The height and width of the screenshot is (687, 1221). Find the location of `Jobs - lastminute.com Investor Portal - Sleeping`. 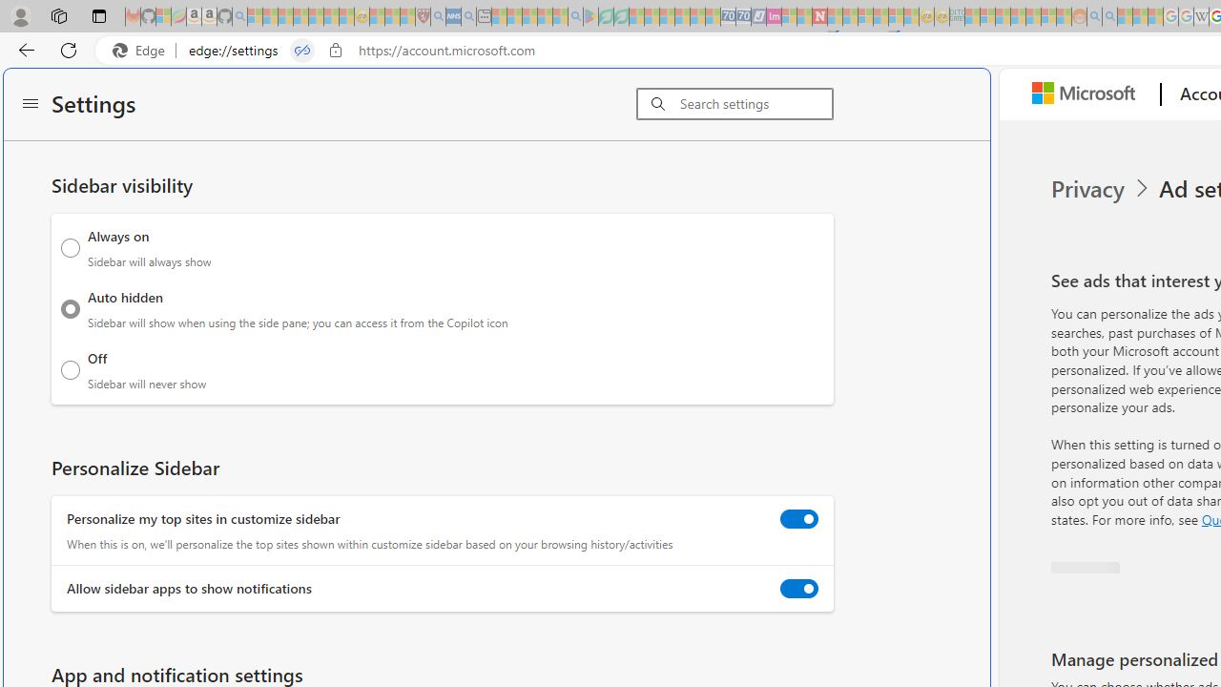

Jobs - lastminute.com Investor Portal - Sleeping is located at coordinates (774, 17).